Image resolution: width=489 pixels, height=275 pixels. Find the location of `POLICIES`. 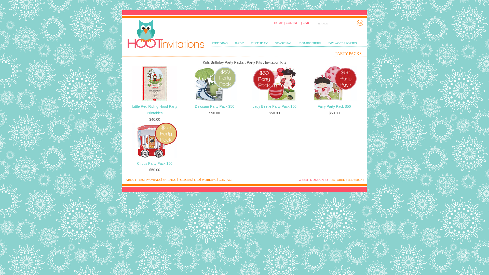

POLICIES is located at coordinates (185, 180).